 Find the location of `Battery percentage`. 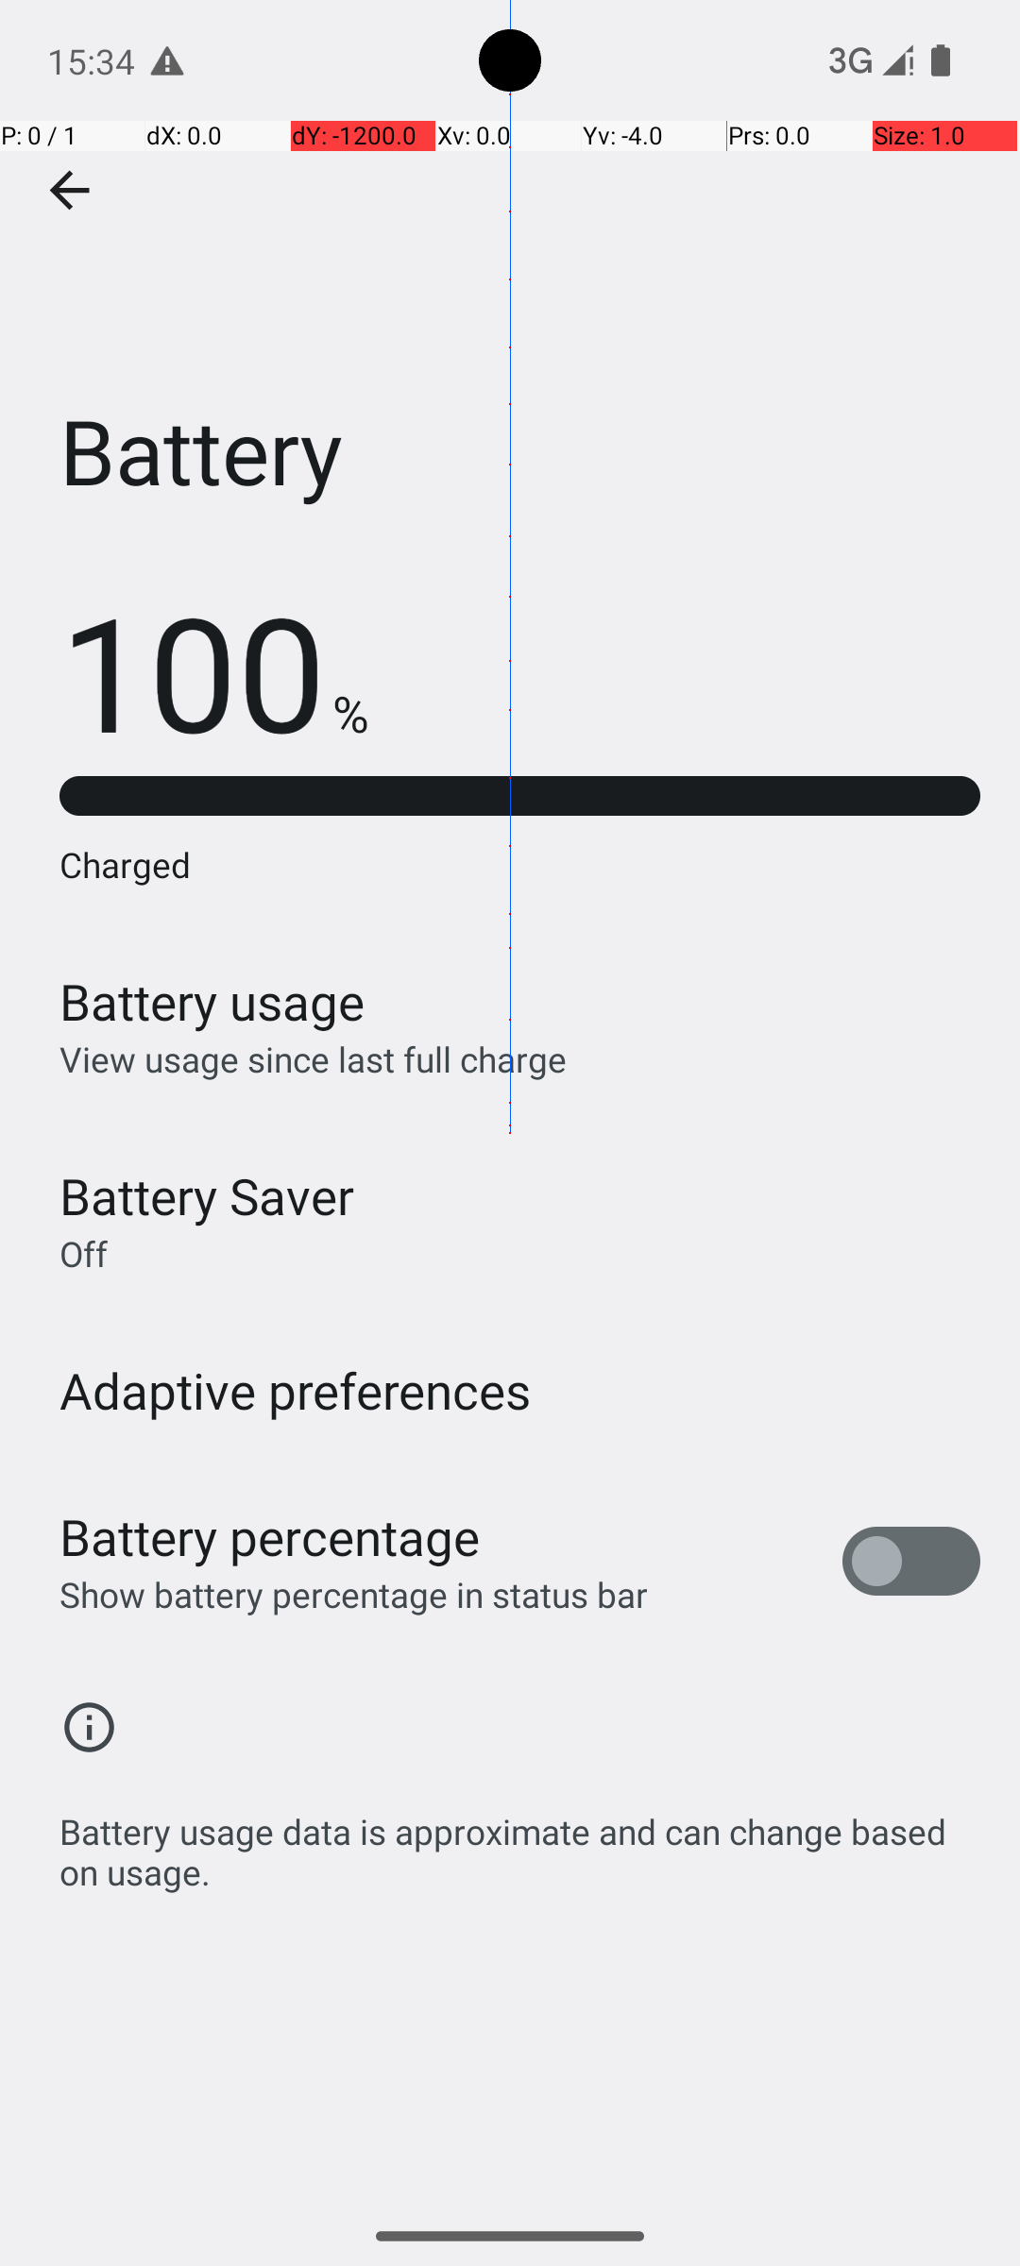

Battery percentage is located at coordinates (270, 1537).